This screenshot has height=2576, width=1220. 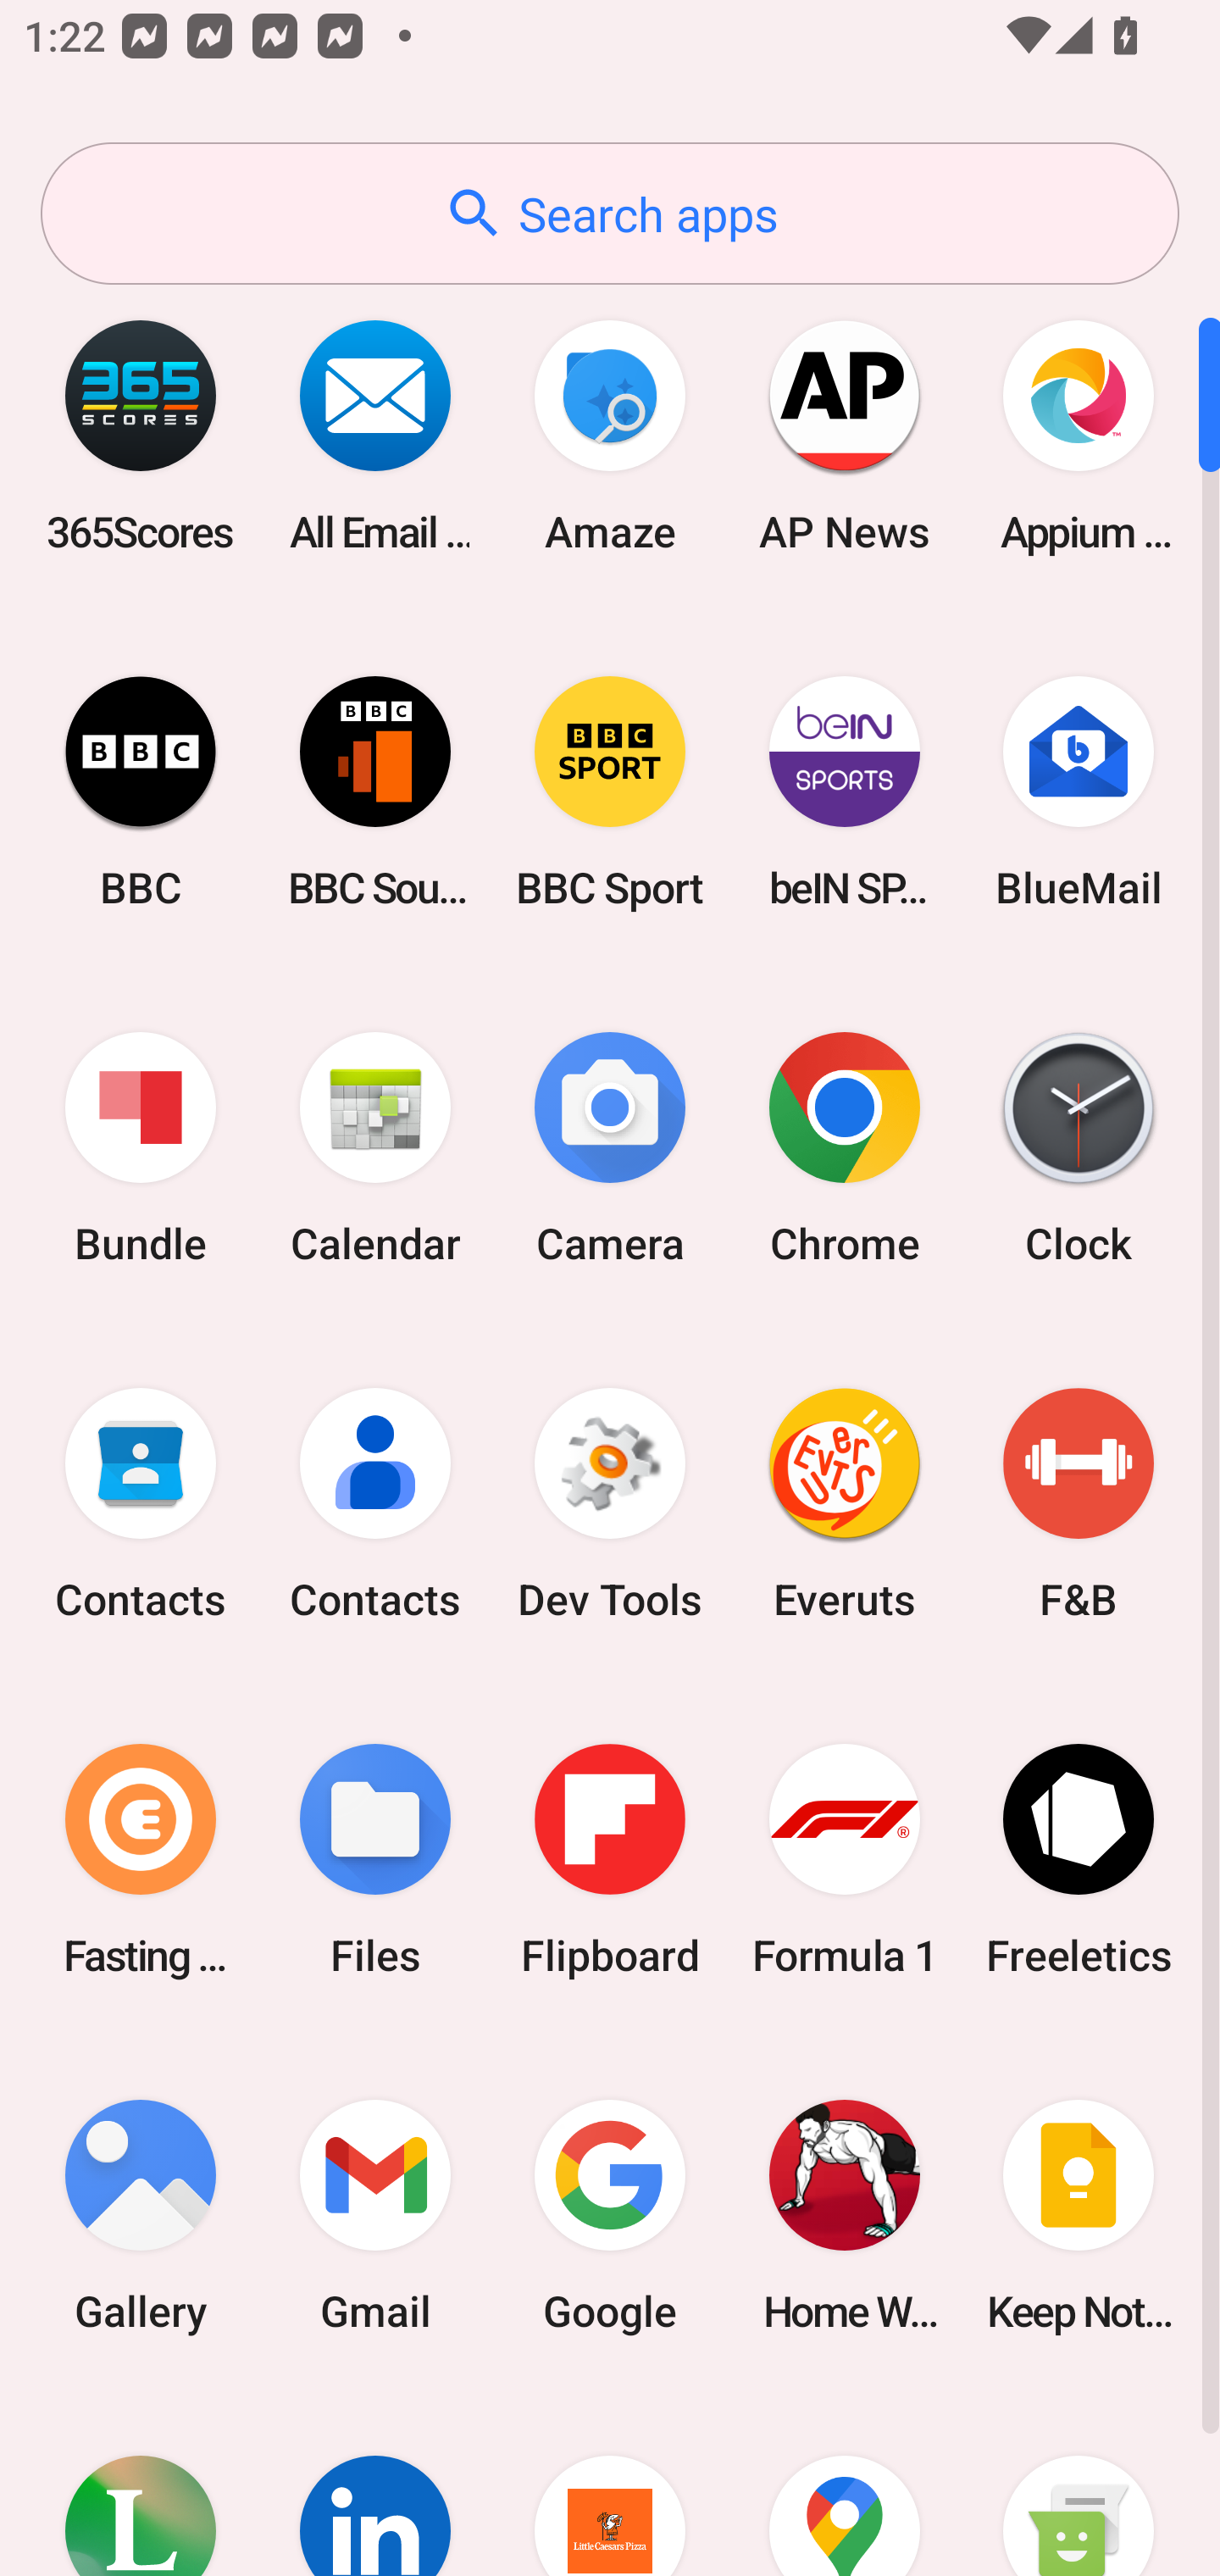 What do you see at coordinates (141, 1149) in the screenshot?
I see `Bundle` at bounding box center [141, 1149].